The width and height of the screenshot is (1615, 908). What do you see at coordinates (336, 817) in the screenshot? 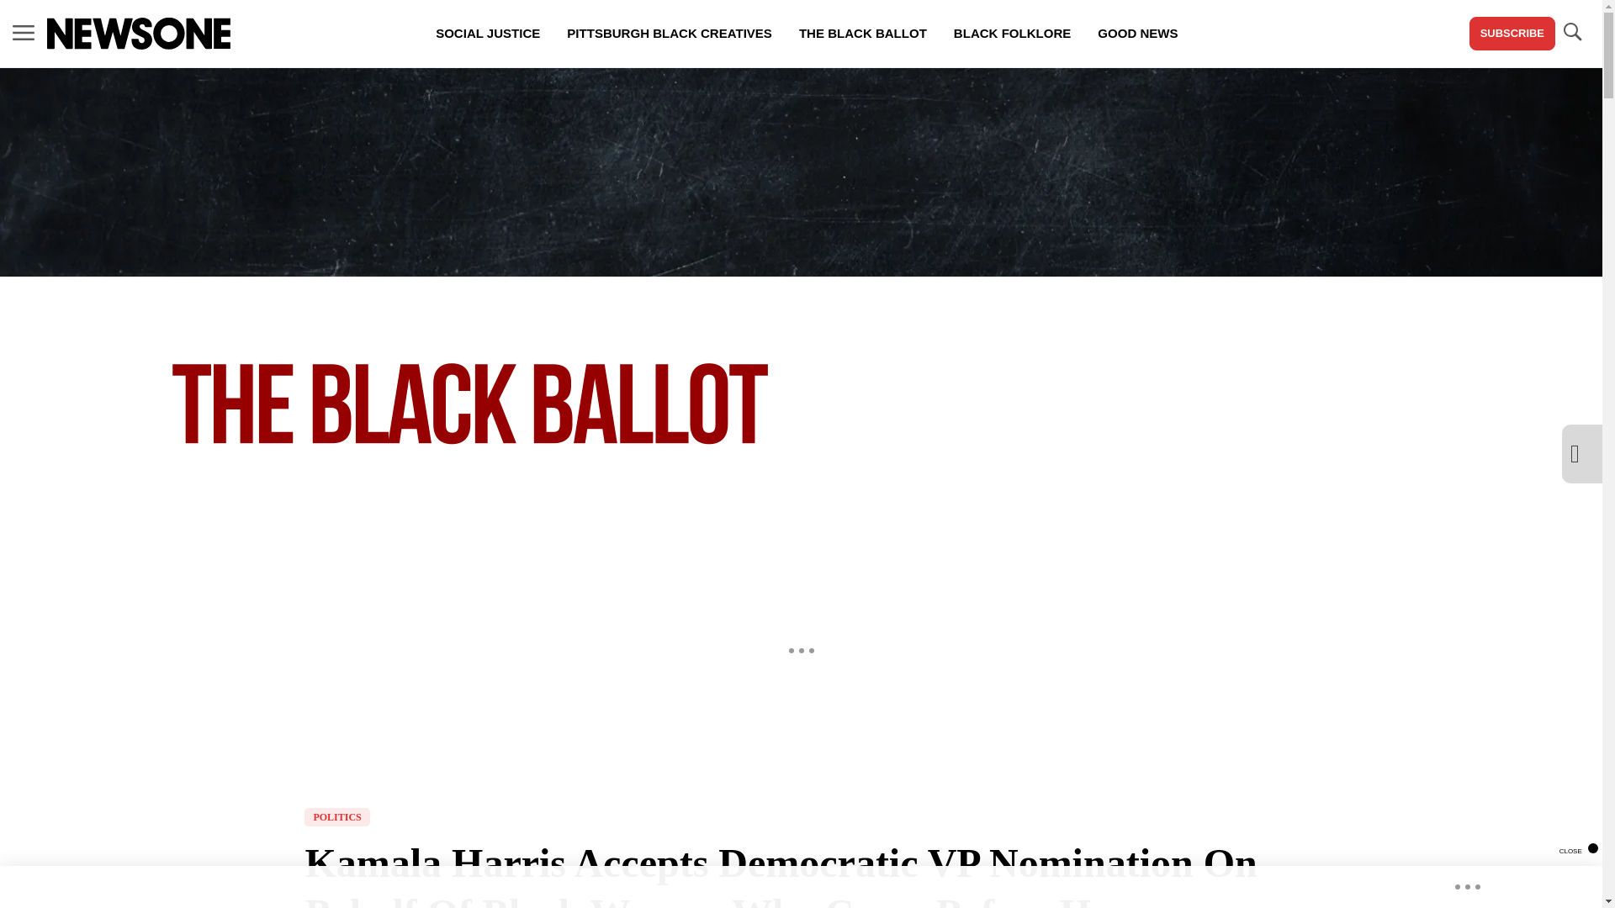
I see `POLITICS` at bounding box center [336, 817].